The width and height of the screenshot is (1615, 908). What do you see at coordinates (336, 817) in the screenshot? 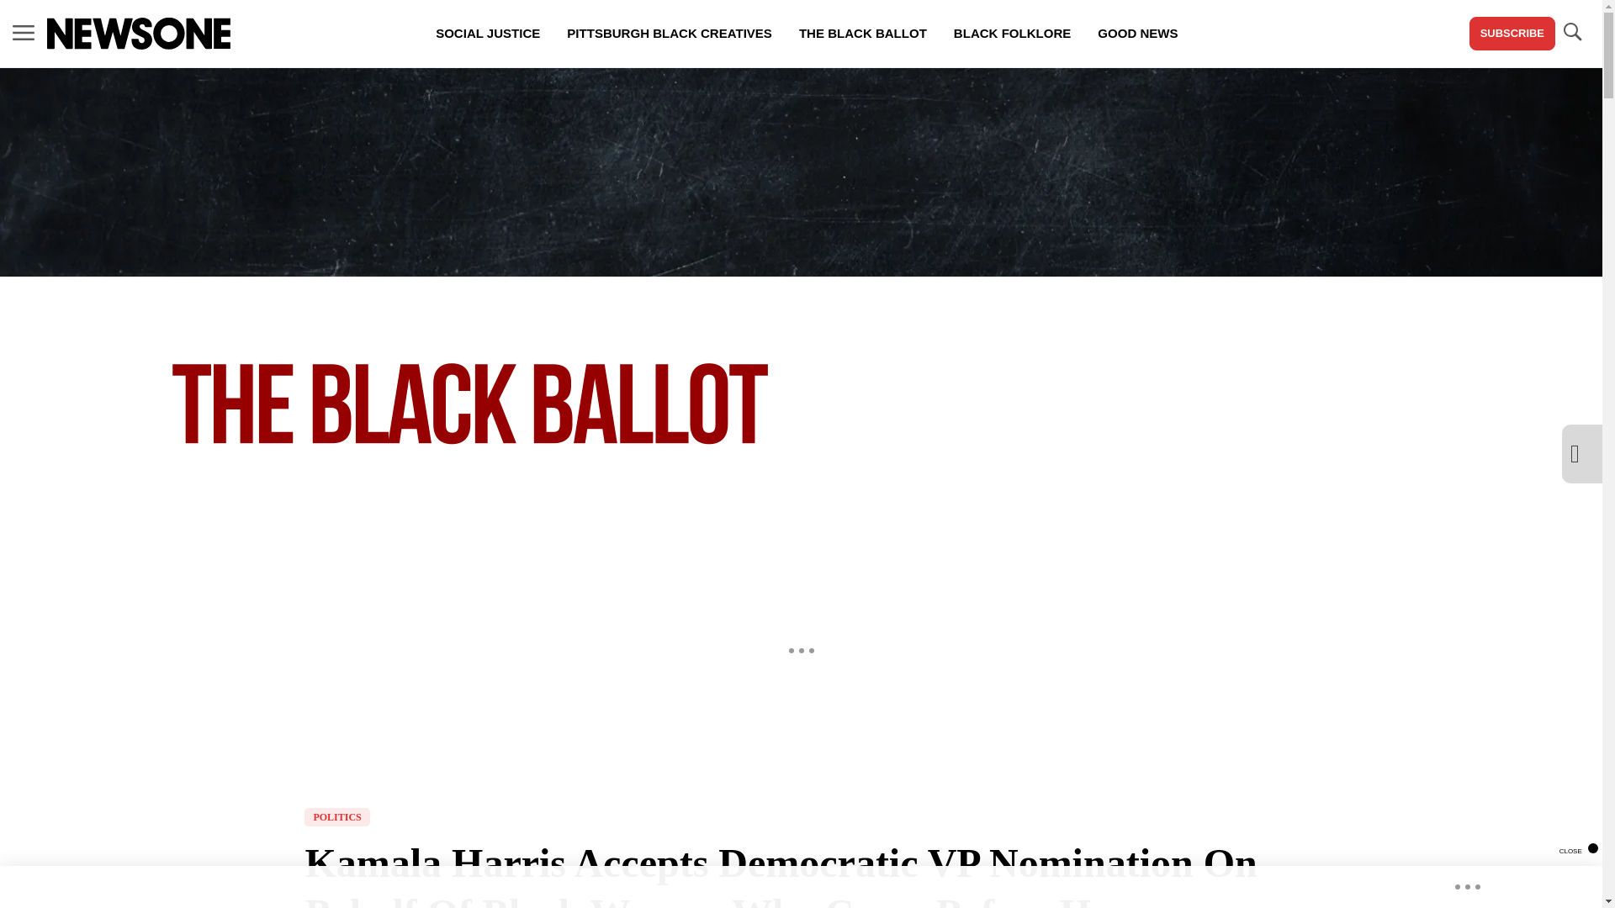
I see `POLITICS` at bounding box center [336, 817].